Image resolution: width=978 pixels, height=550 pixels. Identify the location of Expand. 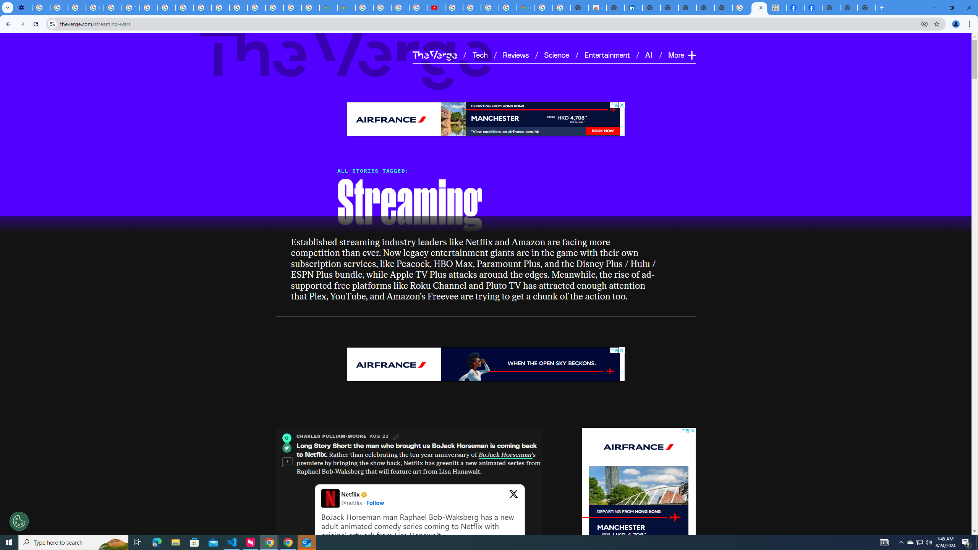
(691, 55).